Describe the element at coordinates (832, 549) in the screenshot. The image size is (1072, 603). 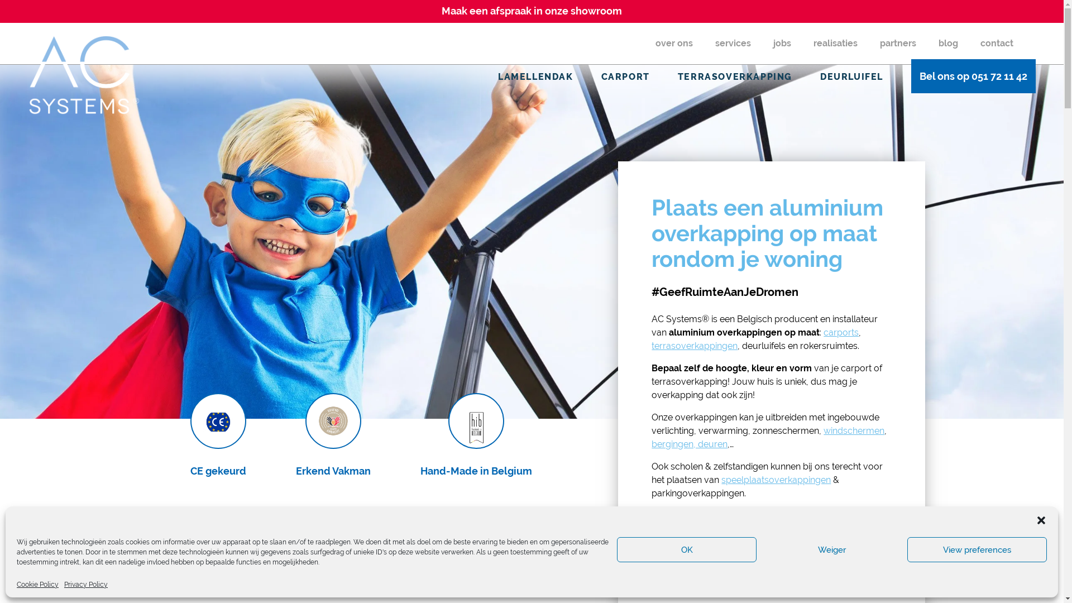
I see `Weiger` at that location.